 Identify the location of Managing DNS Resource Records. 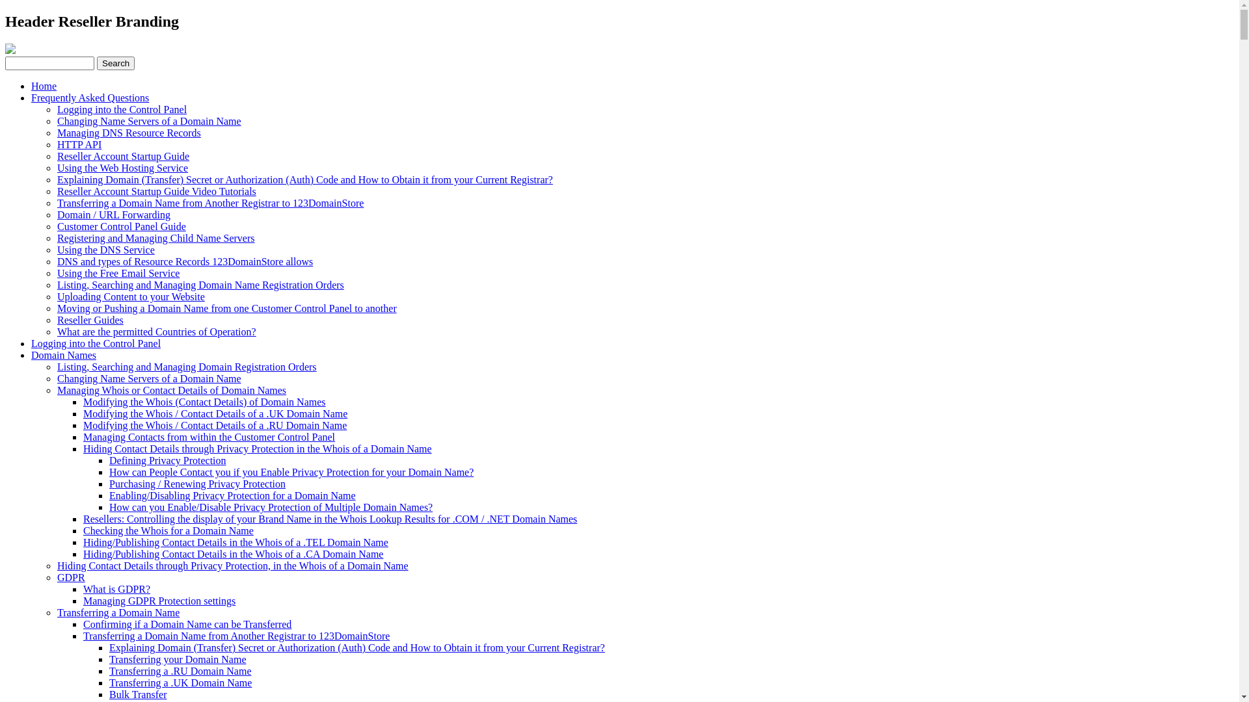
(129, 133).